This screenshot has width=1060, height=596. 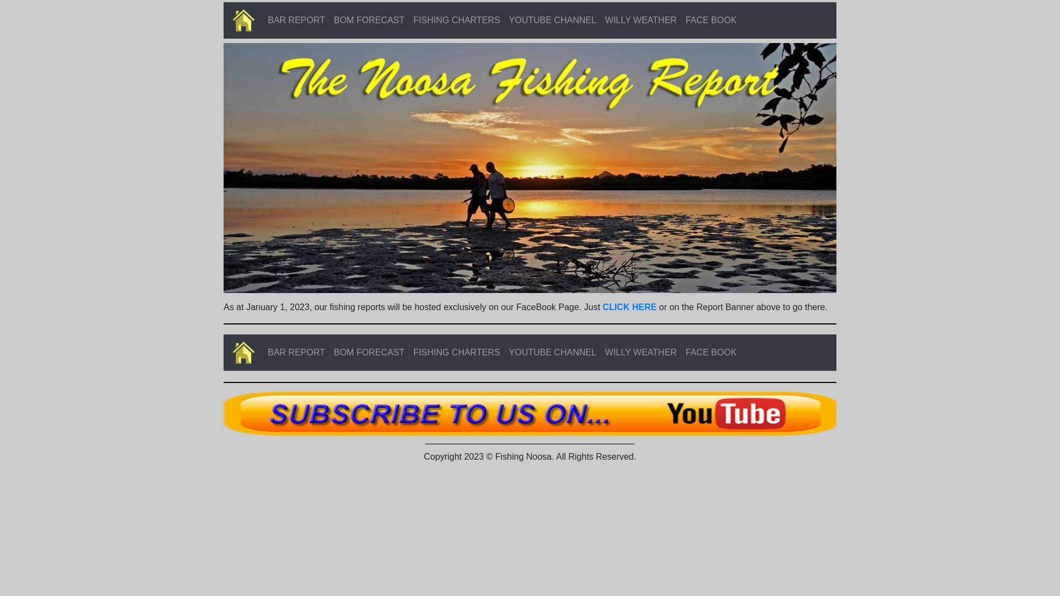 I want to click on FACE BOOK, so click(x=711, y=20).